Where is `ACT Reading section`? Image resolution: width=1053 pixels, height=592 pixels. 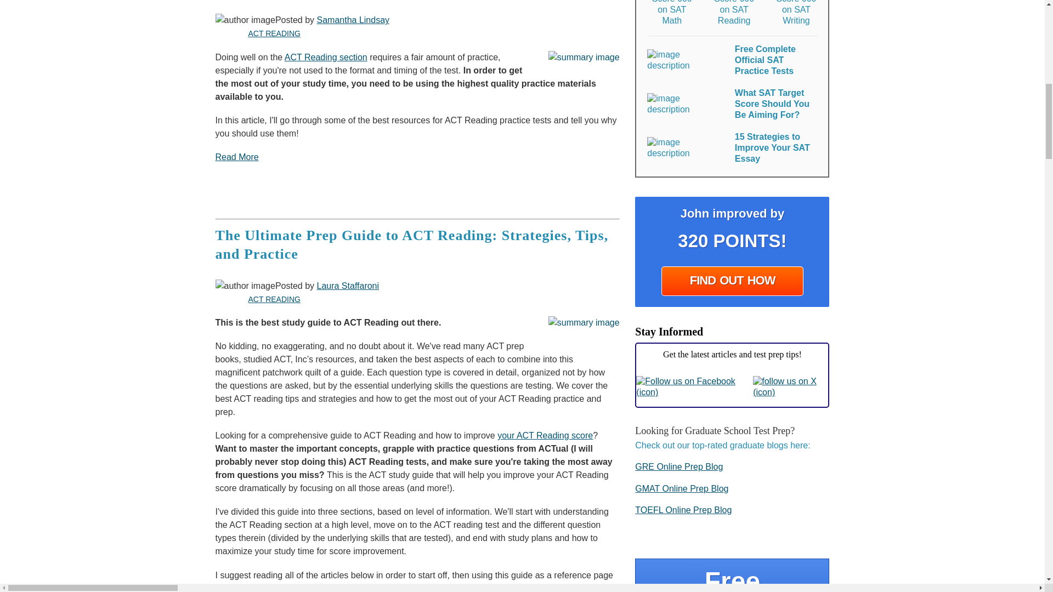 ACT Reading section is located at coordinates (326, 57).